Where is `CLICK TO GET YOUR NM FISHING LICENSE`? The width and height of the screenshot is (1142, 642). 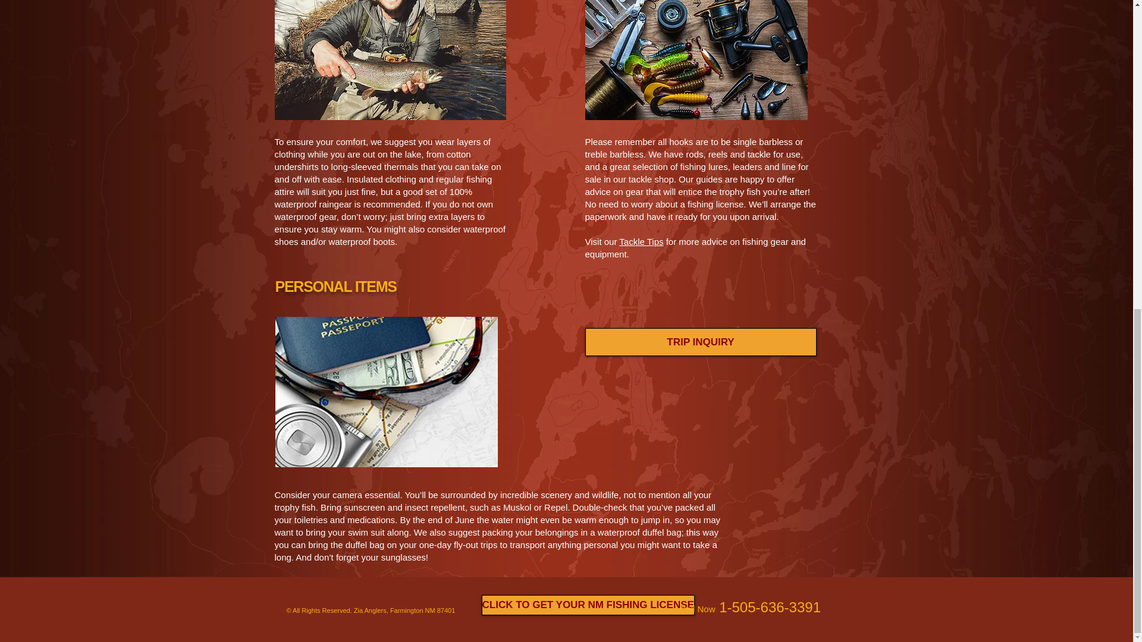
CLICK TO GET YOUR NM FISHING LICENSE is located at coordinates (588, 605).